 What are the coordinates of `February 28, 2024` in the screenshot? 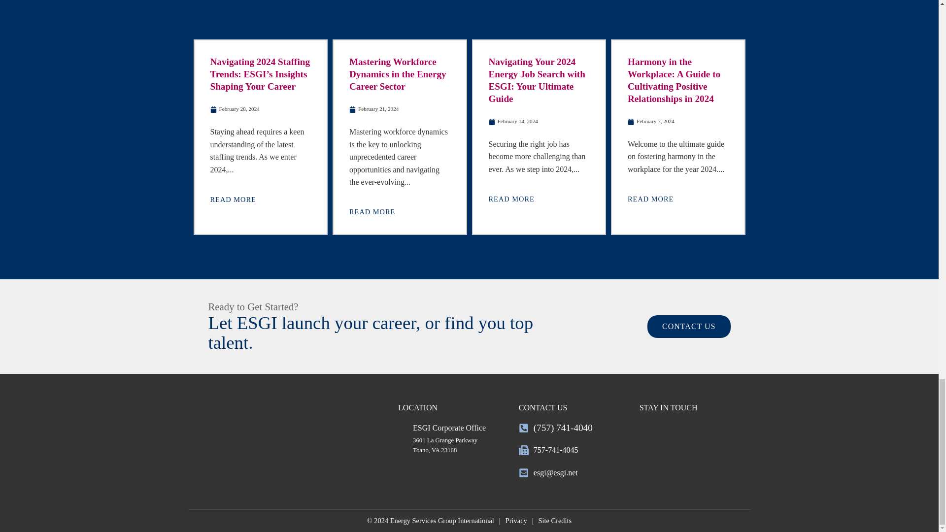 It's located at (235, 109).